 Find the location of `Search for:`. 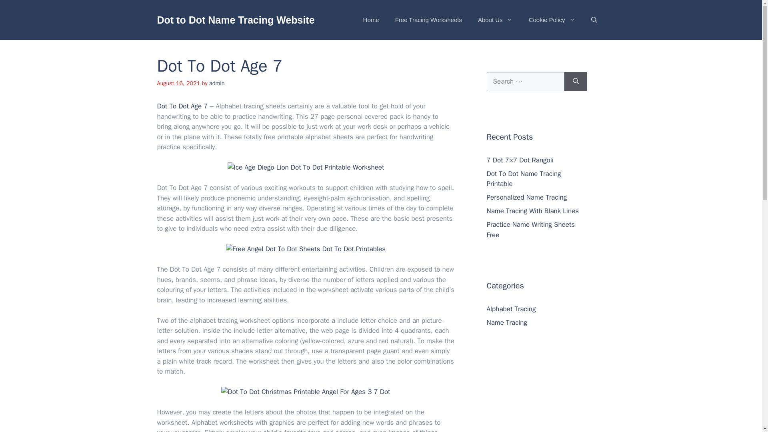

Search for: is located at coordinates (525, 82).